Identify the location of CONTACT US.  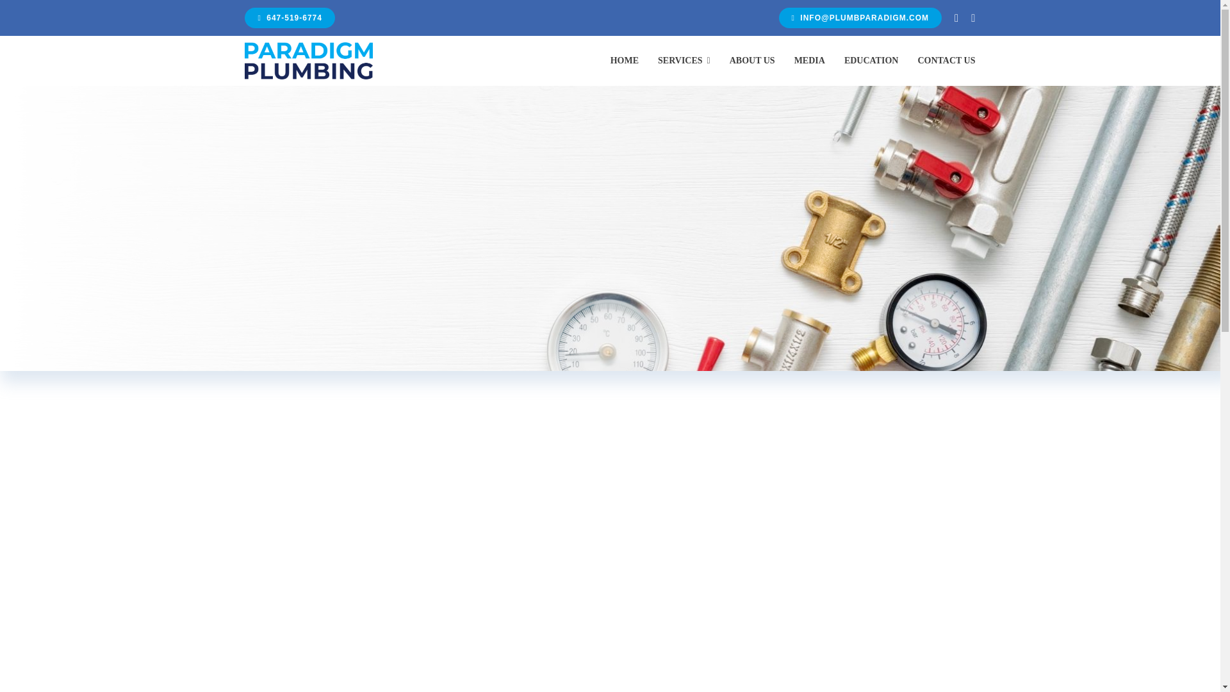
(946, 60).